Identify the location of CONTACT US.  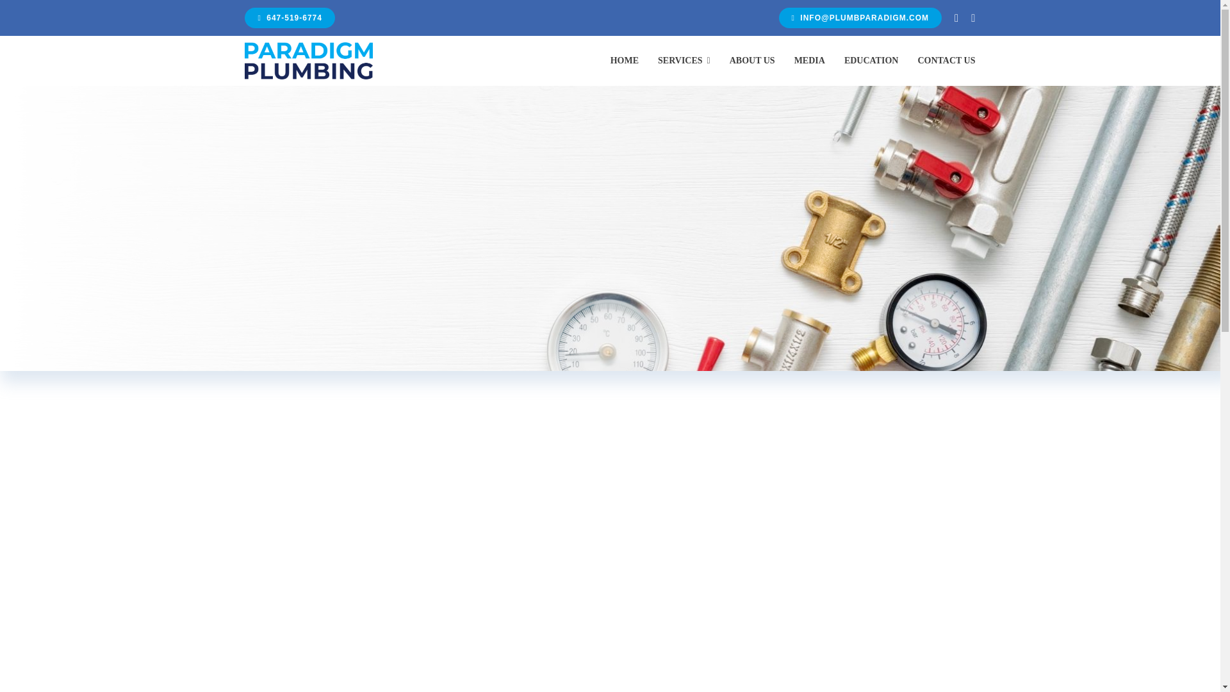
(946, 60).